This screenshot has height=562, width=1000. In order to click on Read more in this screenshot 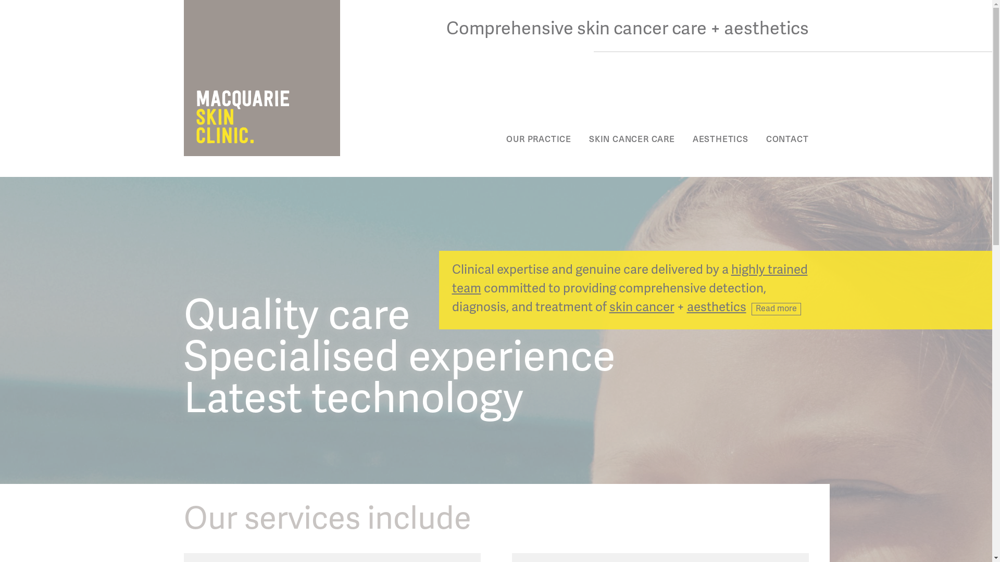, I will do `click(776, 309)`.